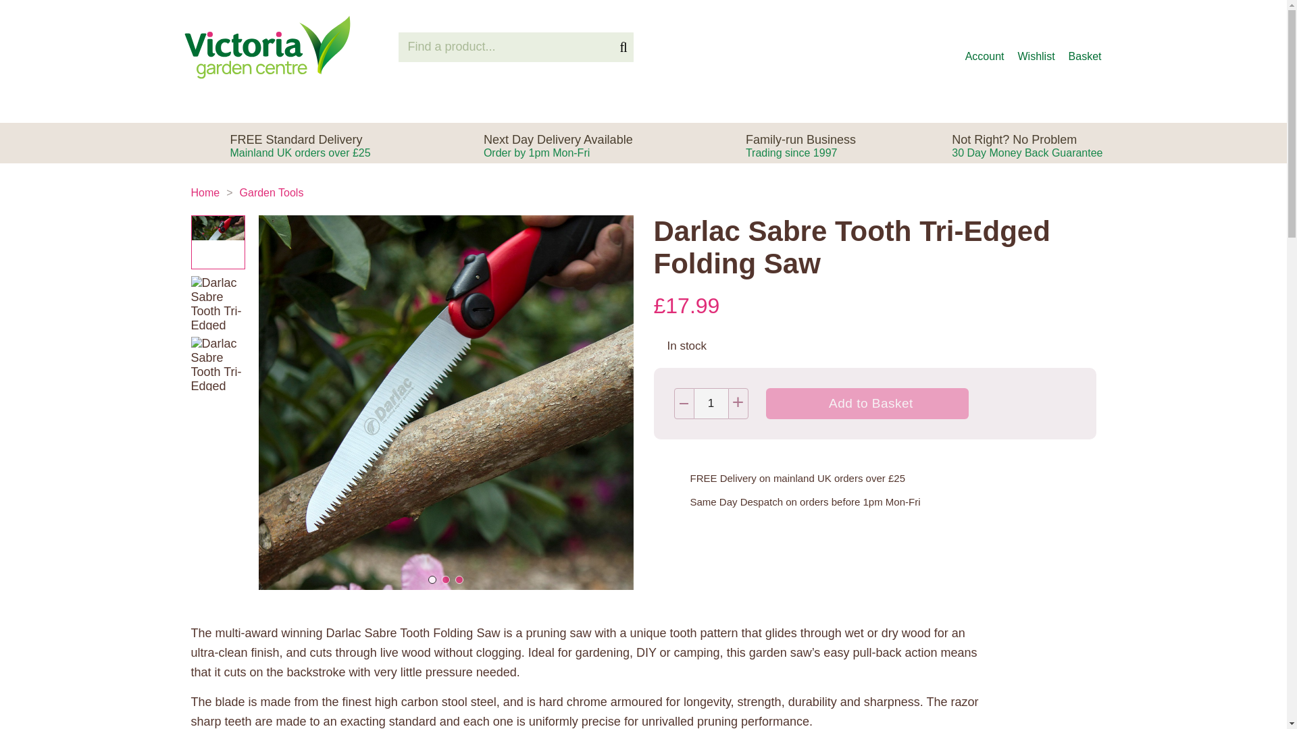 The height and width of the screenshot is (729, 1297). Describe the element at coordinates (848, 105) in the screenshot. I see `Homeware` at that location.